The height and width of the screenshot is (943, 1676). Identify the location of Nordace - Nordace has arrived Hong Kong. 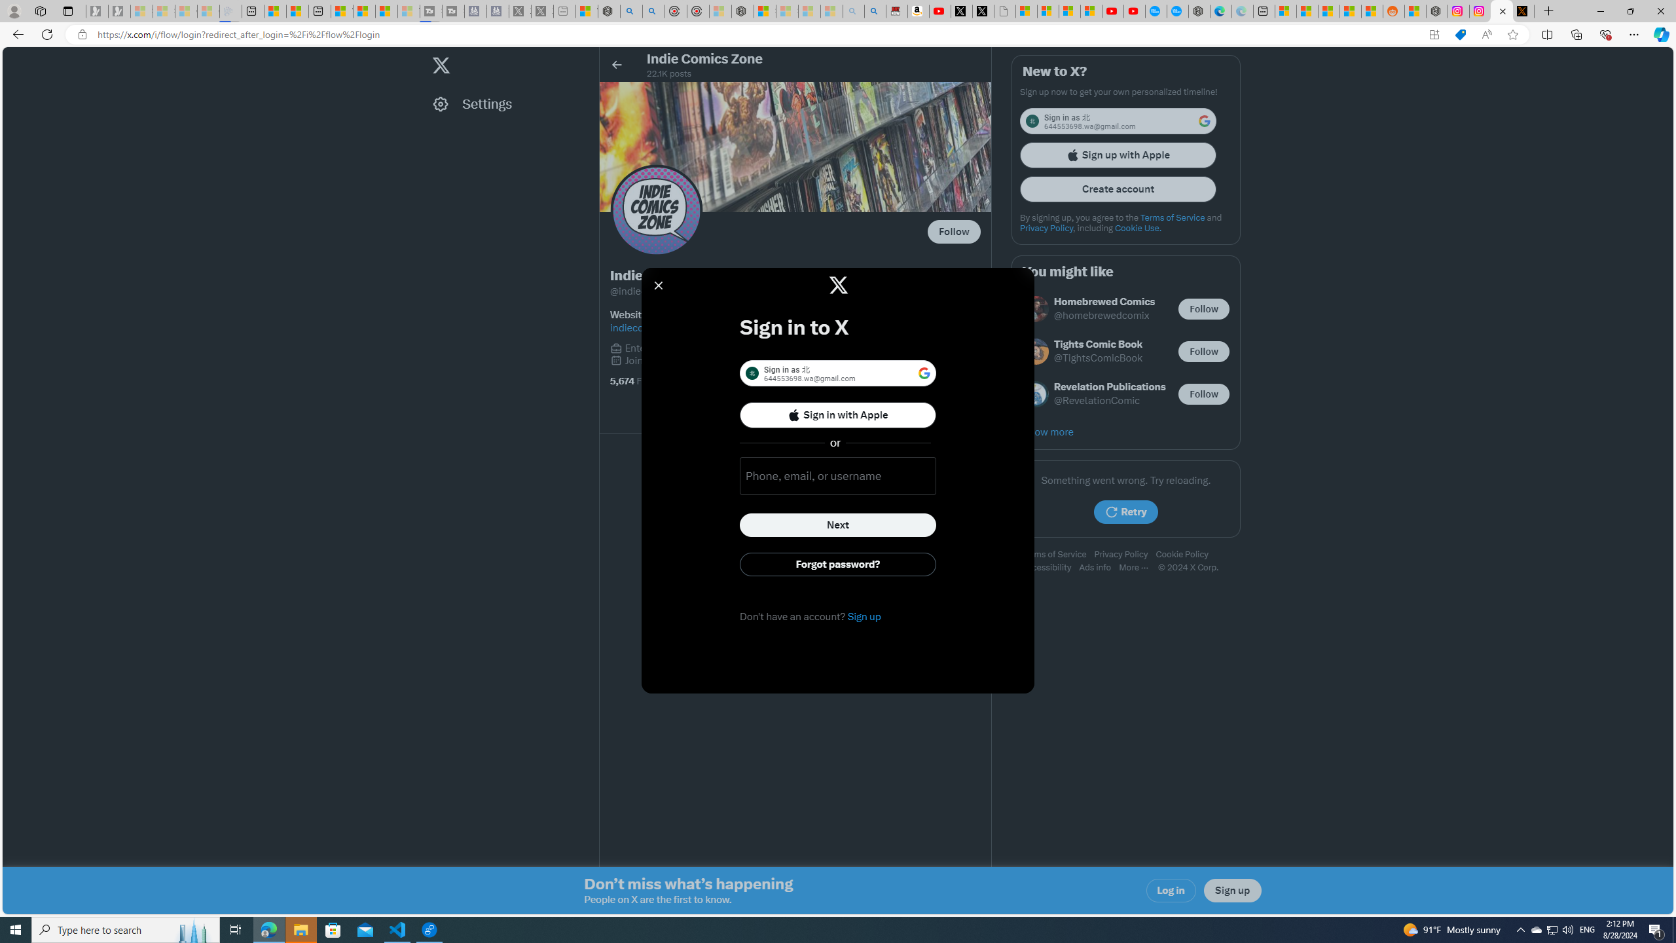
(1199, 11).